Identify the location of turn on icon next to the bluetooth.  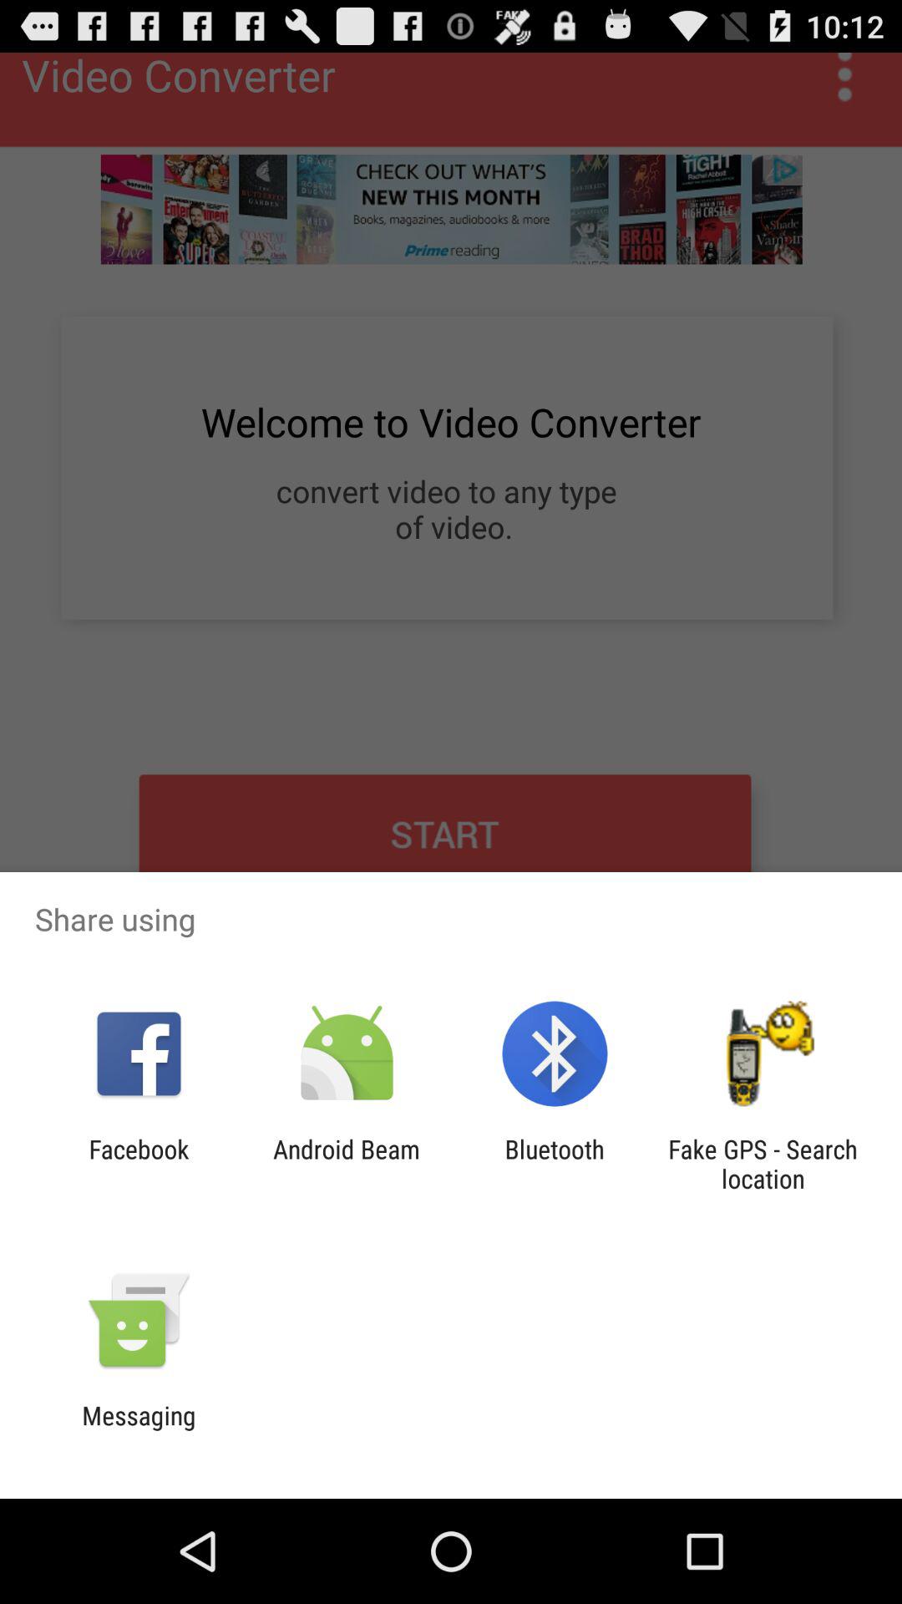
(763, 1164).